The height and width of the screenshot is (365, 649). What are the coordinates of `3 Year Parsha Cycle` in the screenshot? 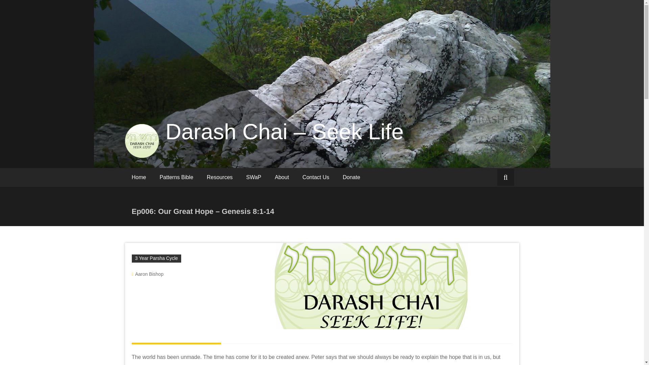 It's located at (157, 258).